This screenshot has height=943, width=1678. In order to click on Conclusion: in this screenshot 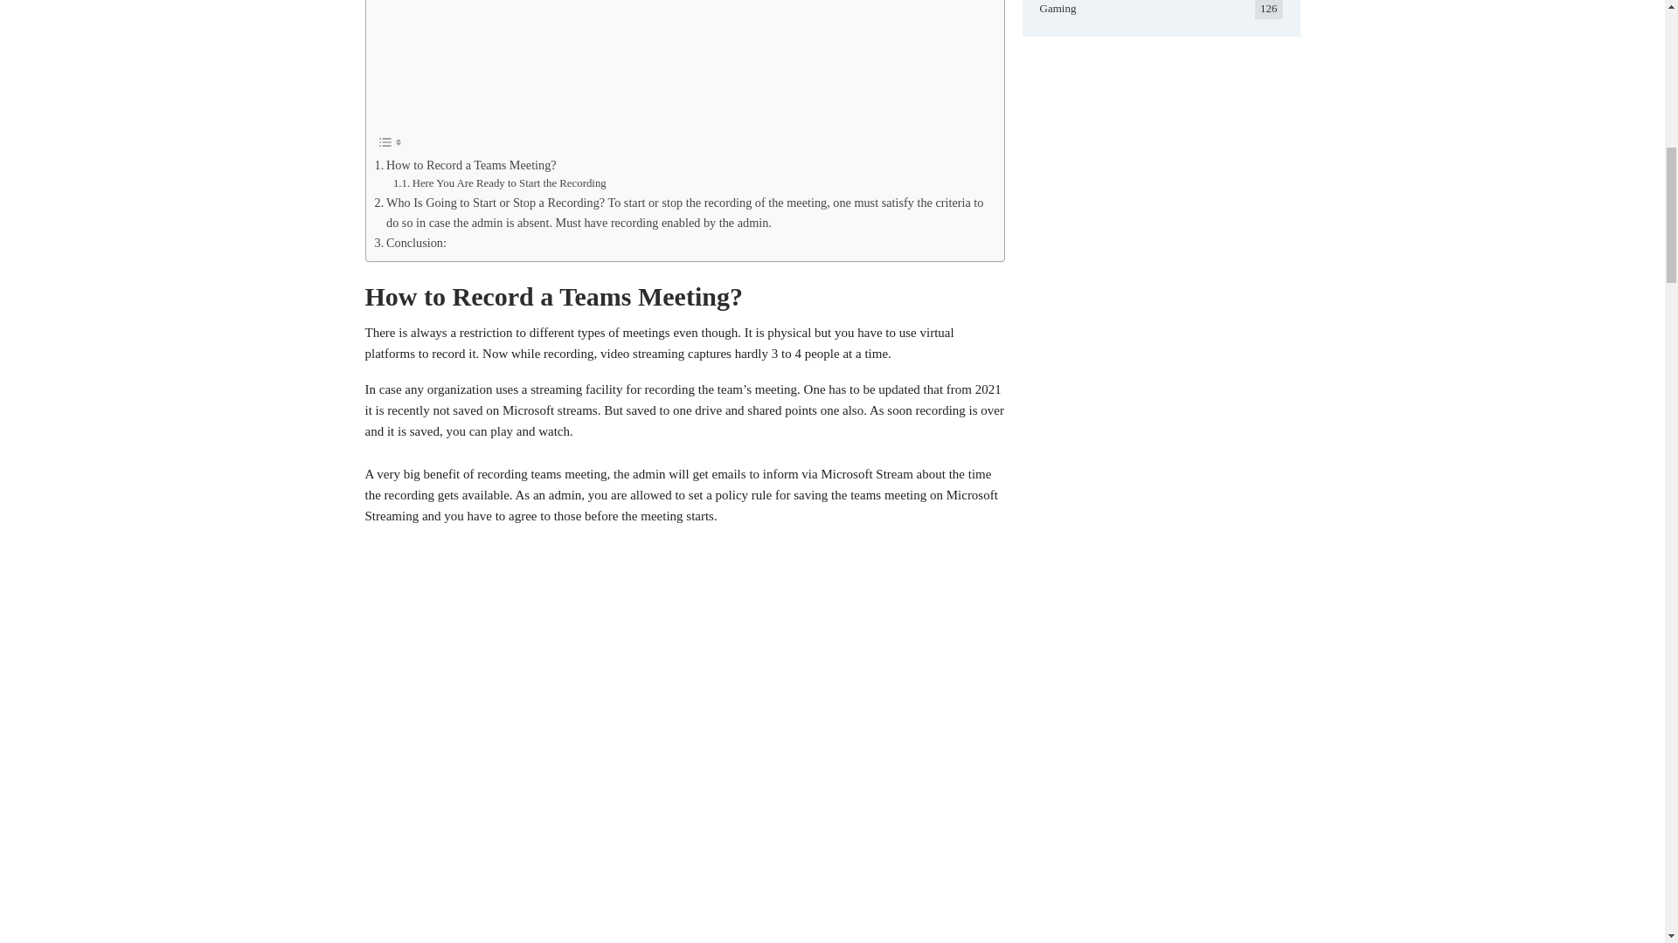, I will do `click(410, 243)`.